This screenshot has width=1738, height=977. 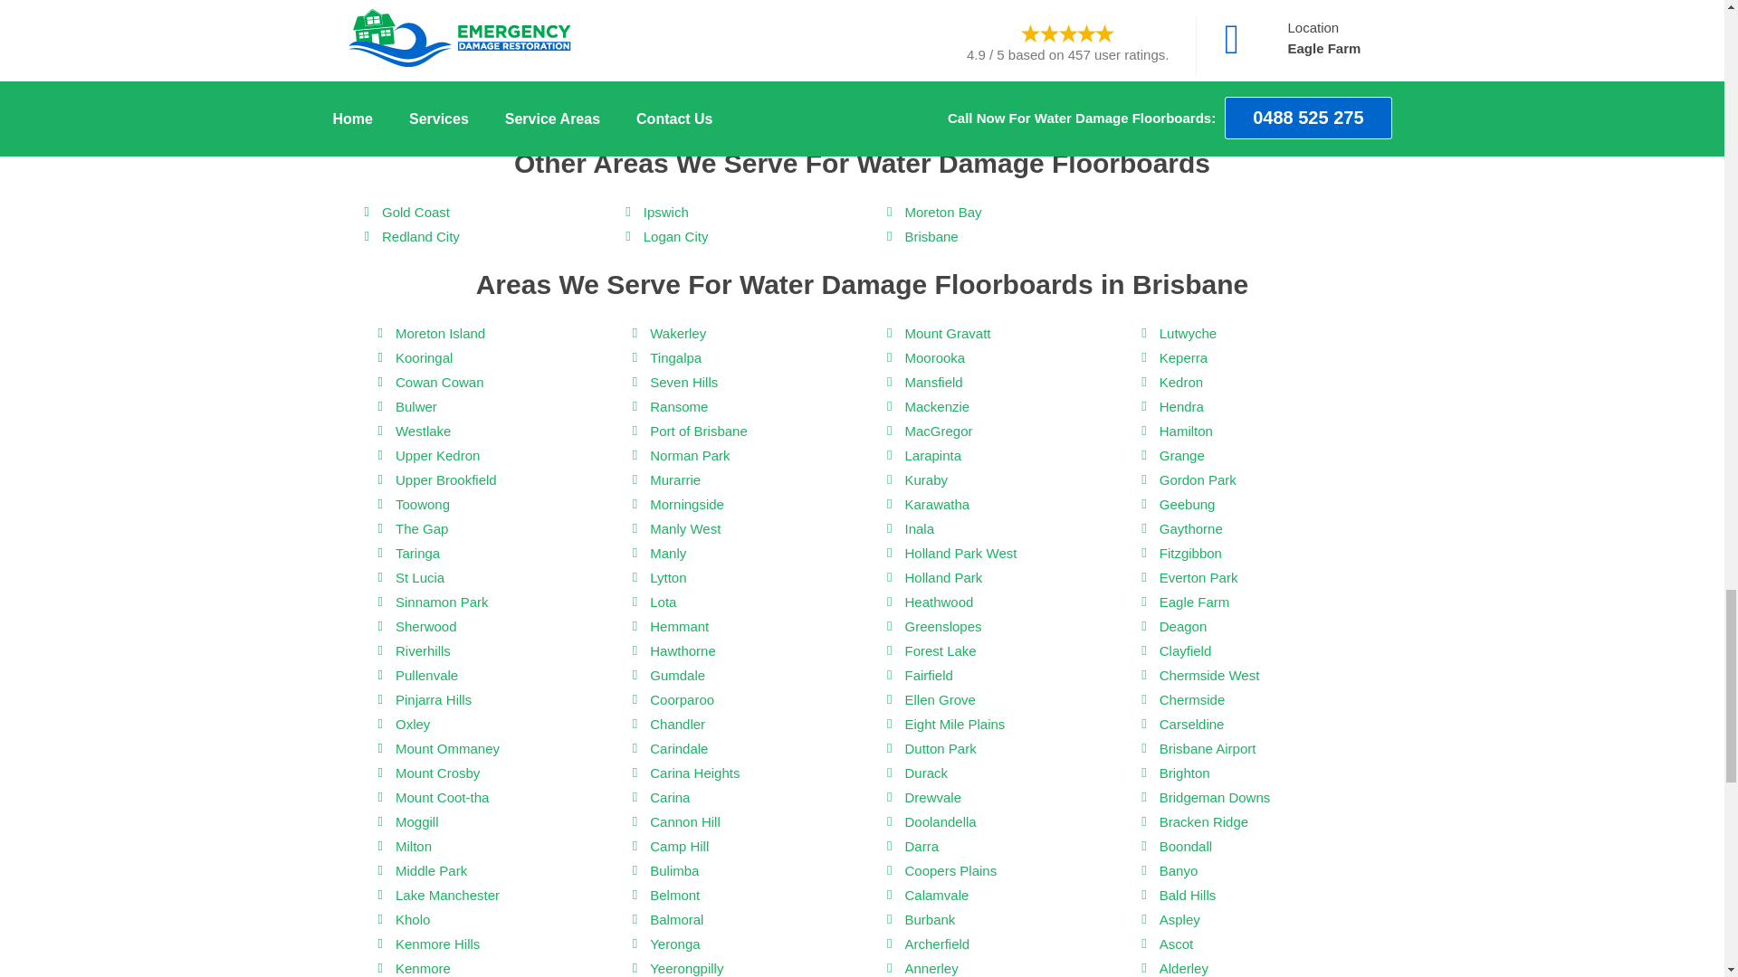 What do you see at coordinates (675, 237) in the screenshot?
I see `Logan City` at bounding box center [675, 237].